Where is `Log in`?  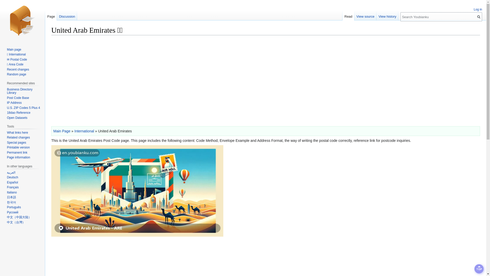 Log in is located at coordinates (478, 9).